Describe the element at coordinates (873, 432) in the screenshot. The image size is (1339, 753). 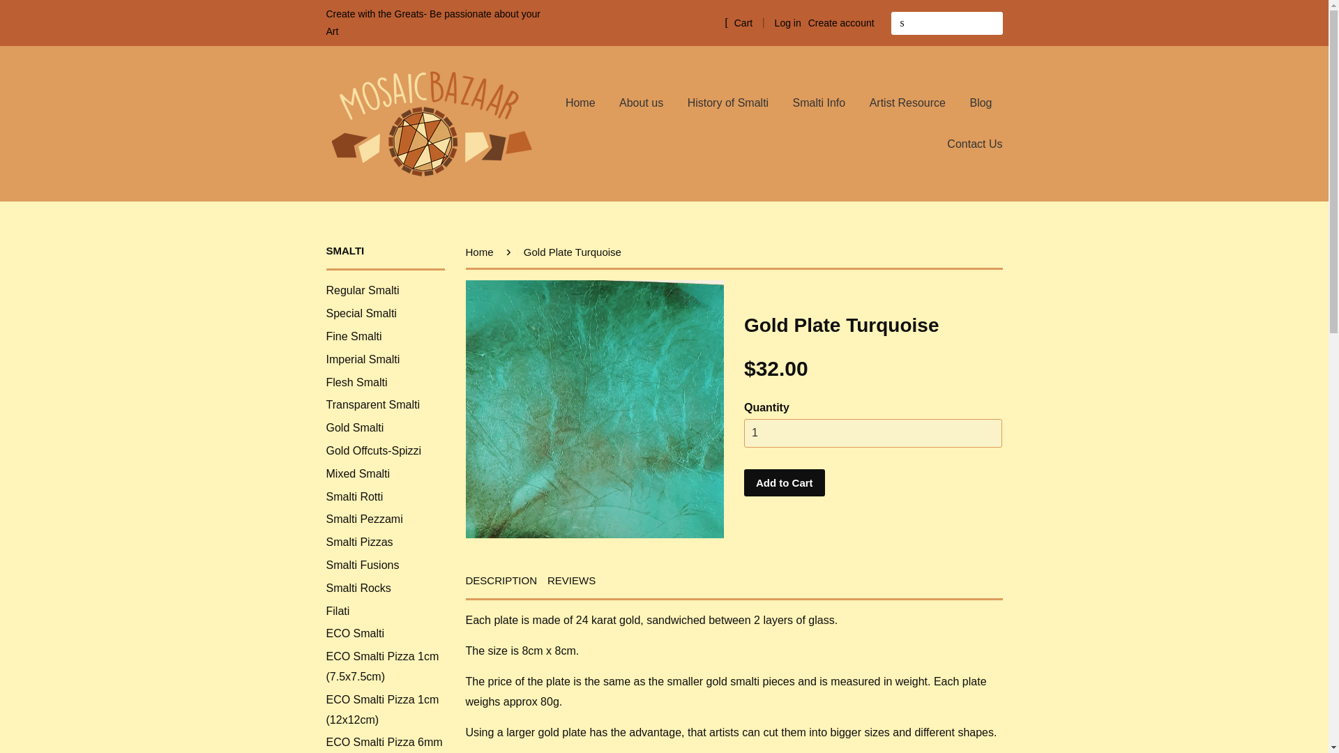
I see `1` at that location.